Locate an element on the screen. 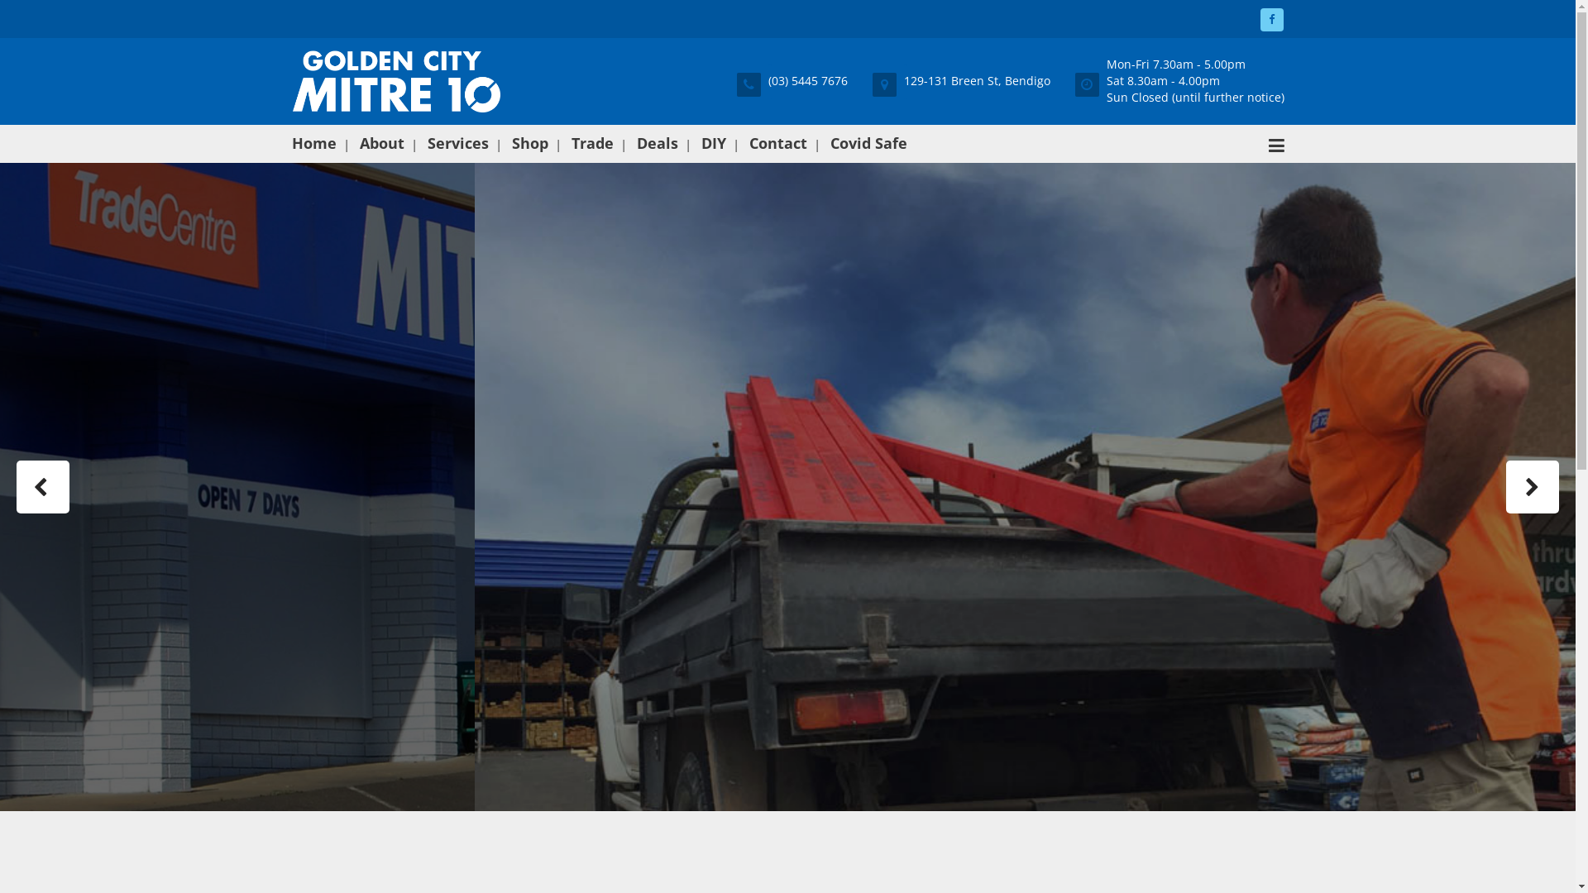 This screenshot has height=893, width=1588. DIY is located at coordinates (714, 144).